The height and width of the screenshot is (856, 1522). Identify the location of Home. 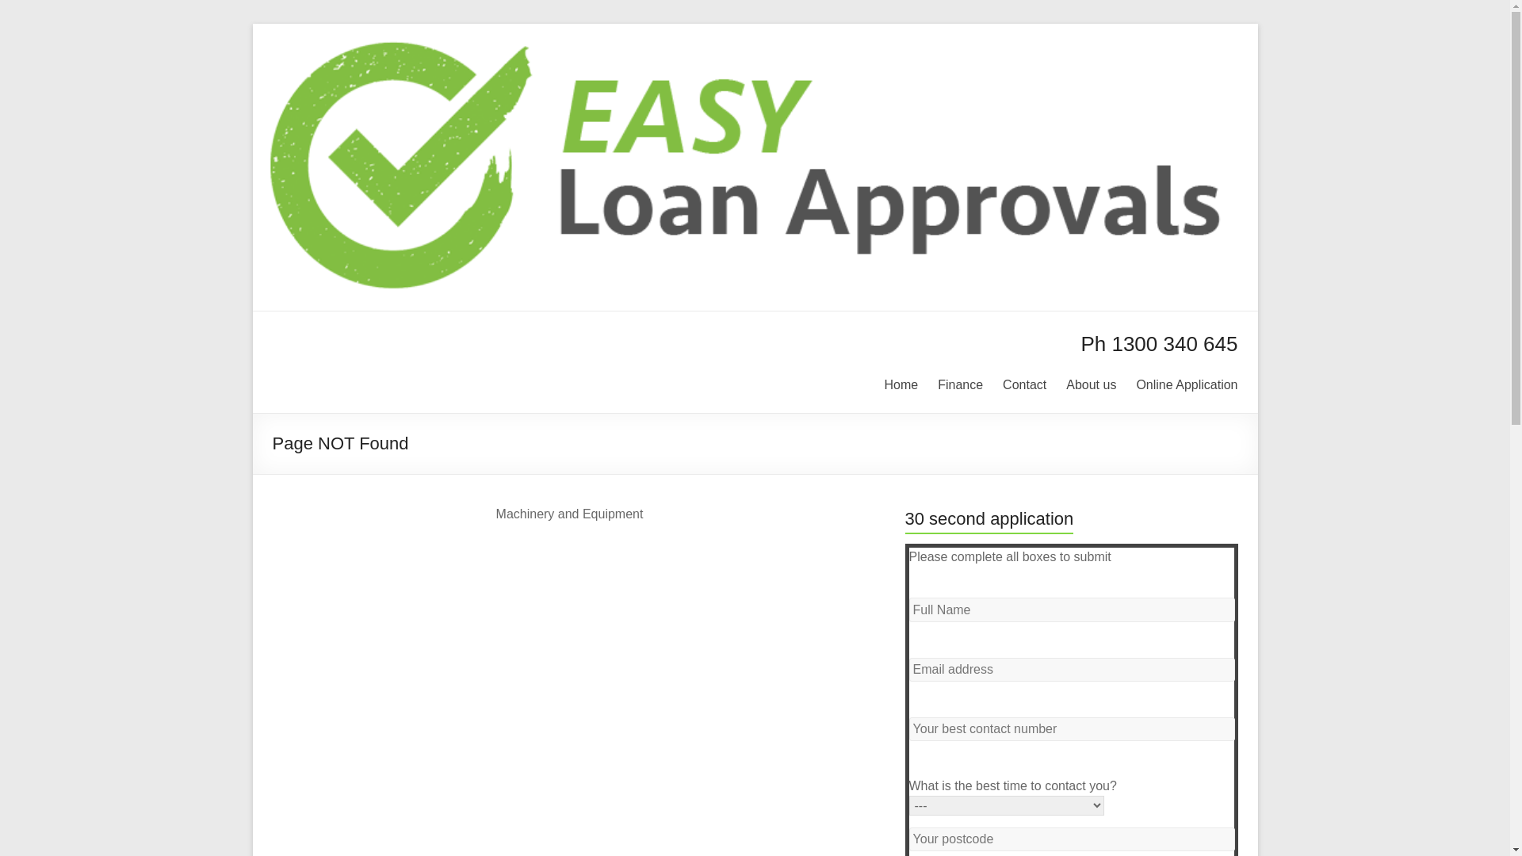
(902, 383).